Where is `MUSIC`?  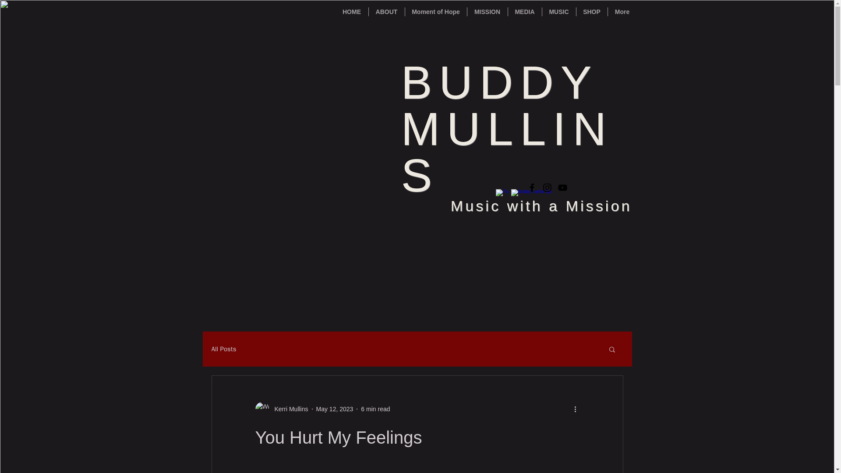 MUSIC is located at coordinates (559, 11).